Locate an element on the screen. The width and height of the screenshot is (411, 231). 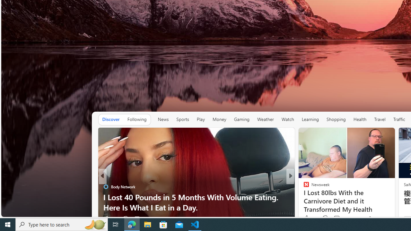
XDA Developers is located at coordinates (303, 197).